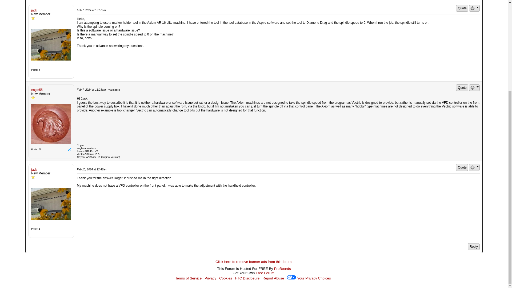  What do you see at coordinates (51, 45) in the screenshot?
I see `jack` at bounding box center [51, 45].